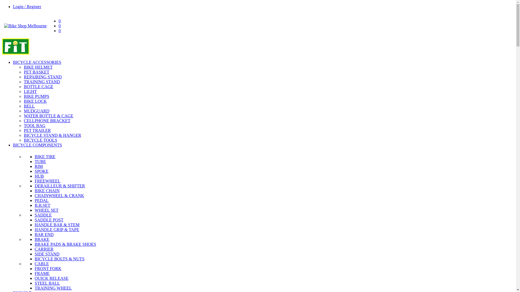  Describe the element at coordinates (39, 177) in the screenshot. I see `HUB` at that location.